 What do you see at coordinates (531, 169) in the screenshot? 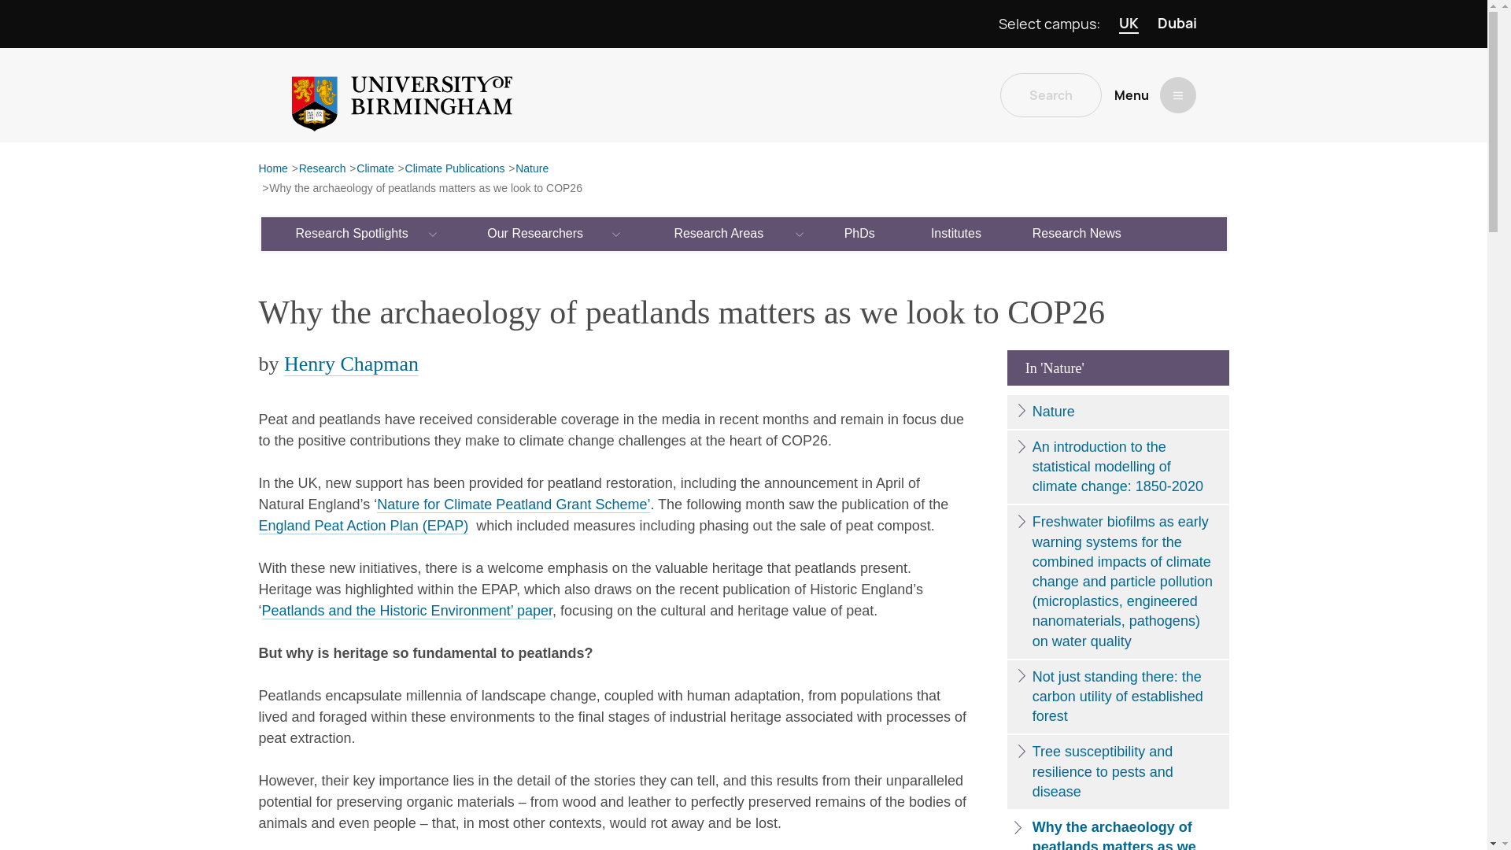
I see `Nature` at bounding box center [531, 169].